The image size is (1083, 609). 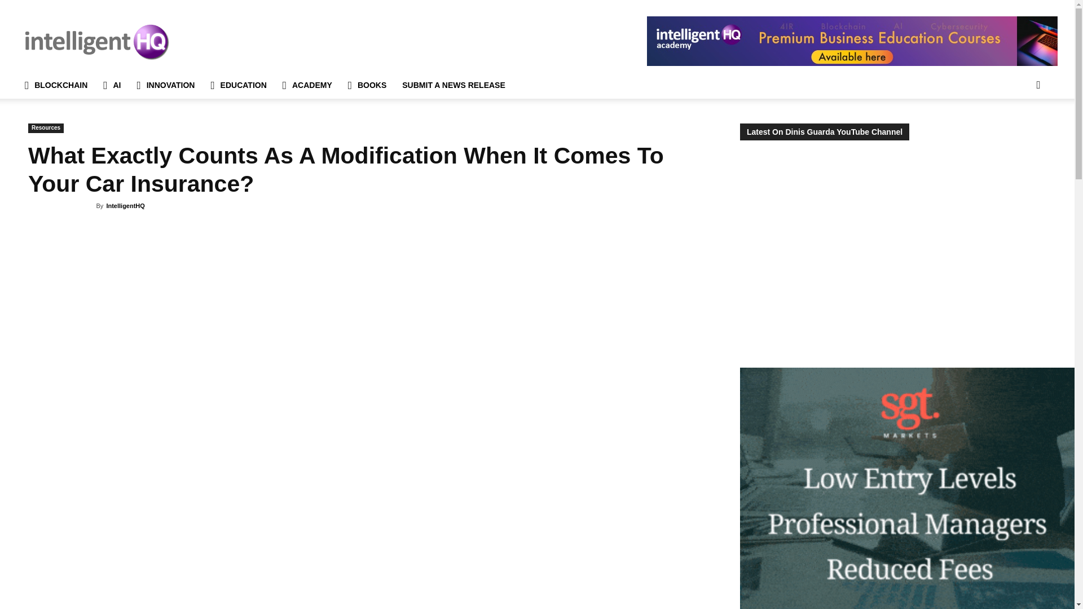 What do you see at coordinates (56, 85) in the screenshot?
I see `BLOCKCHAIN` at bounding box center [56, 85].